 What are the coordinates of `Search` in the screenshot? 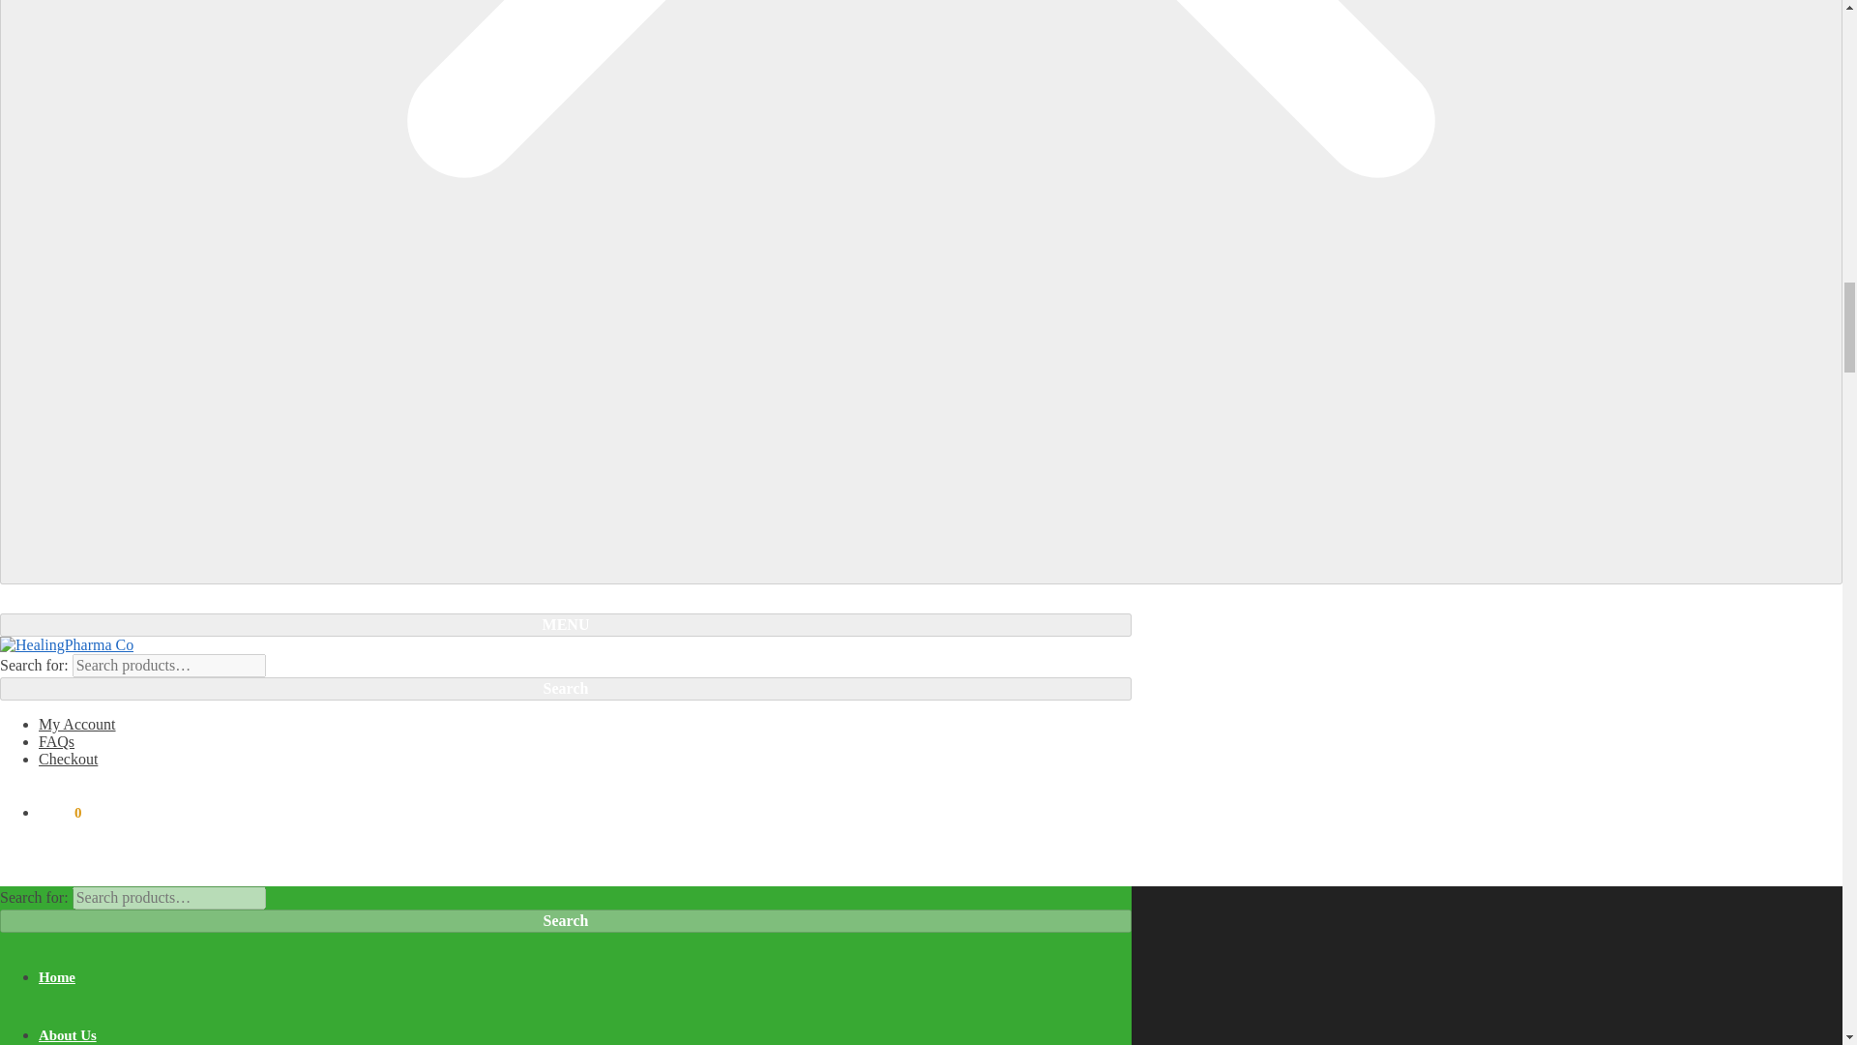 It's located at (565, 921).